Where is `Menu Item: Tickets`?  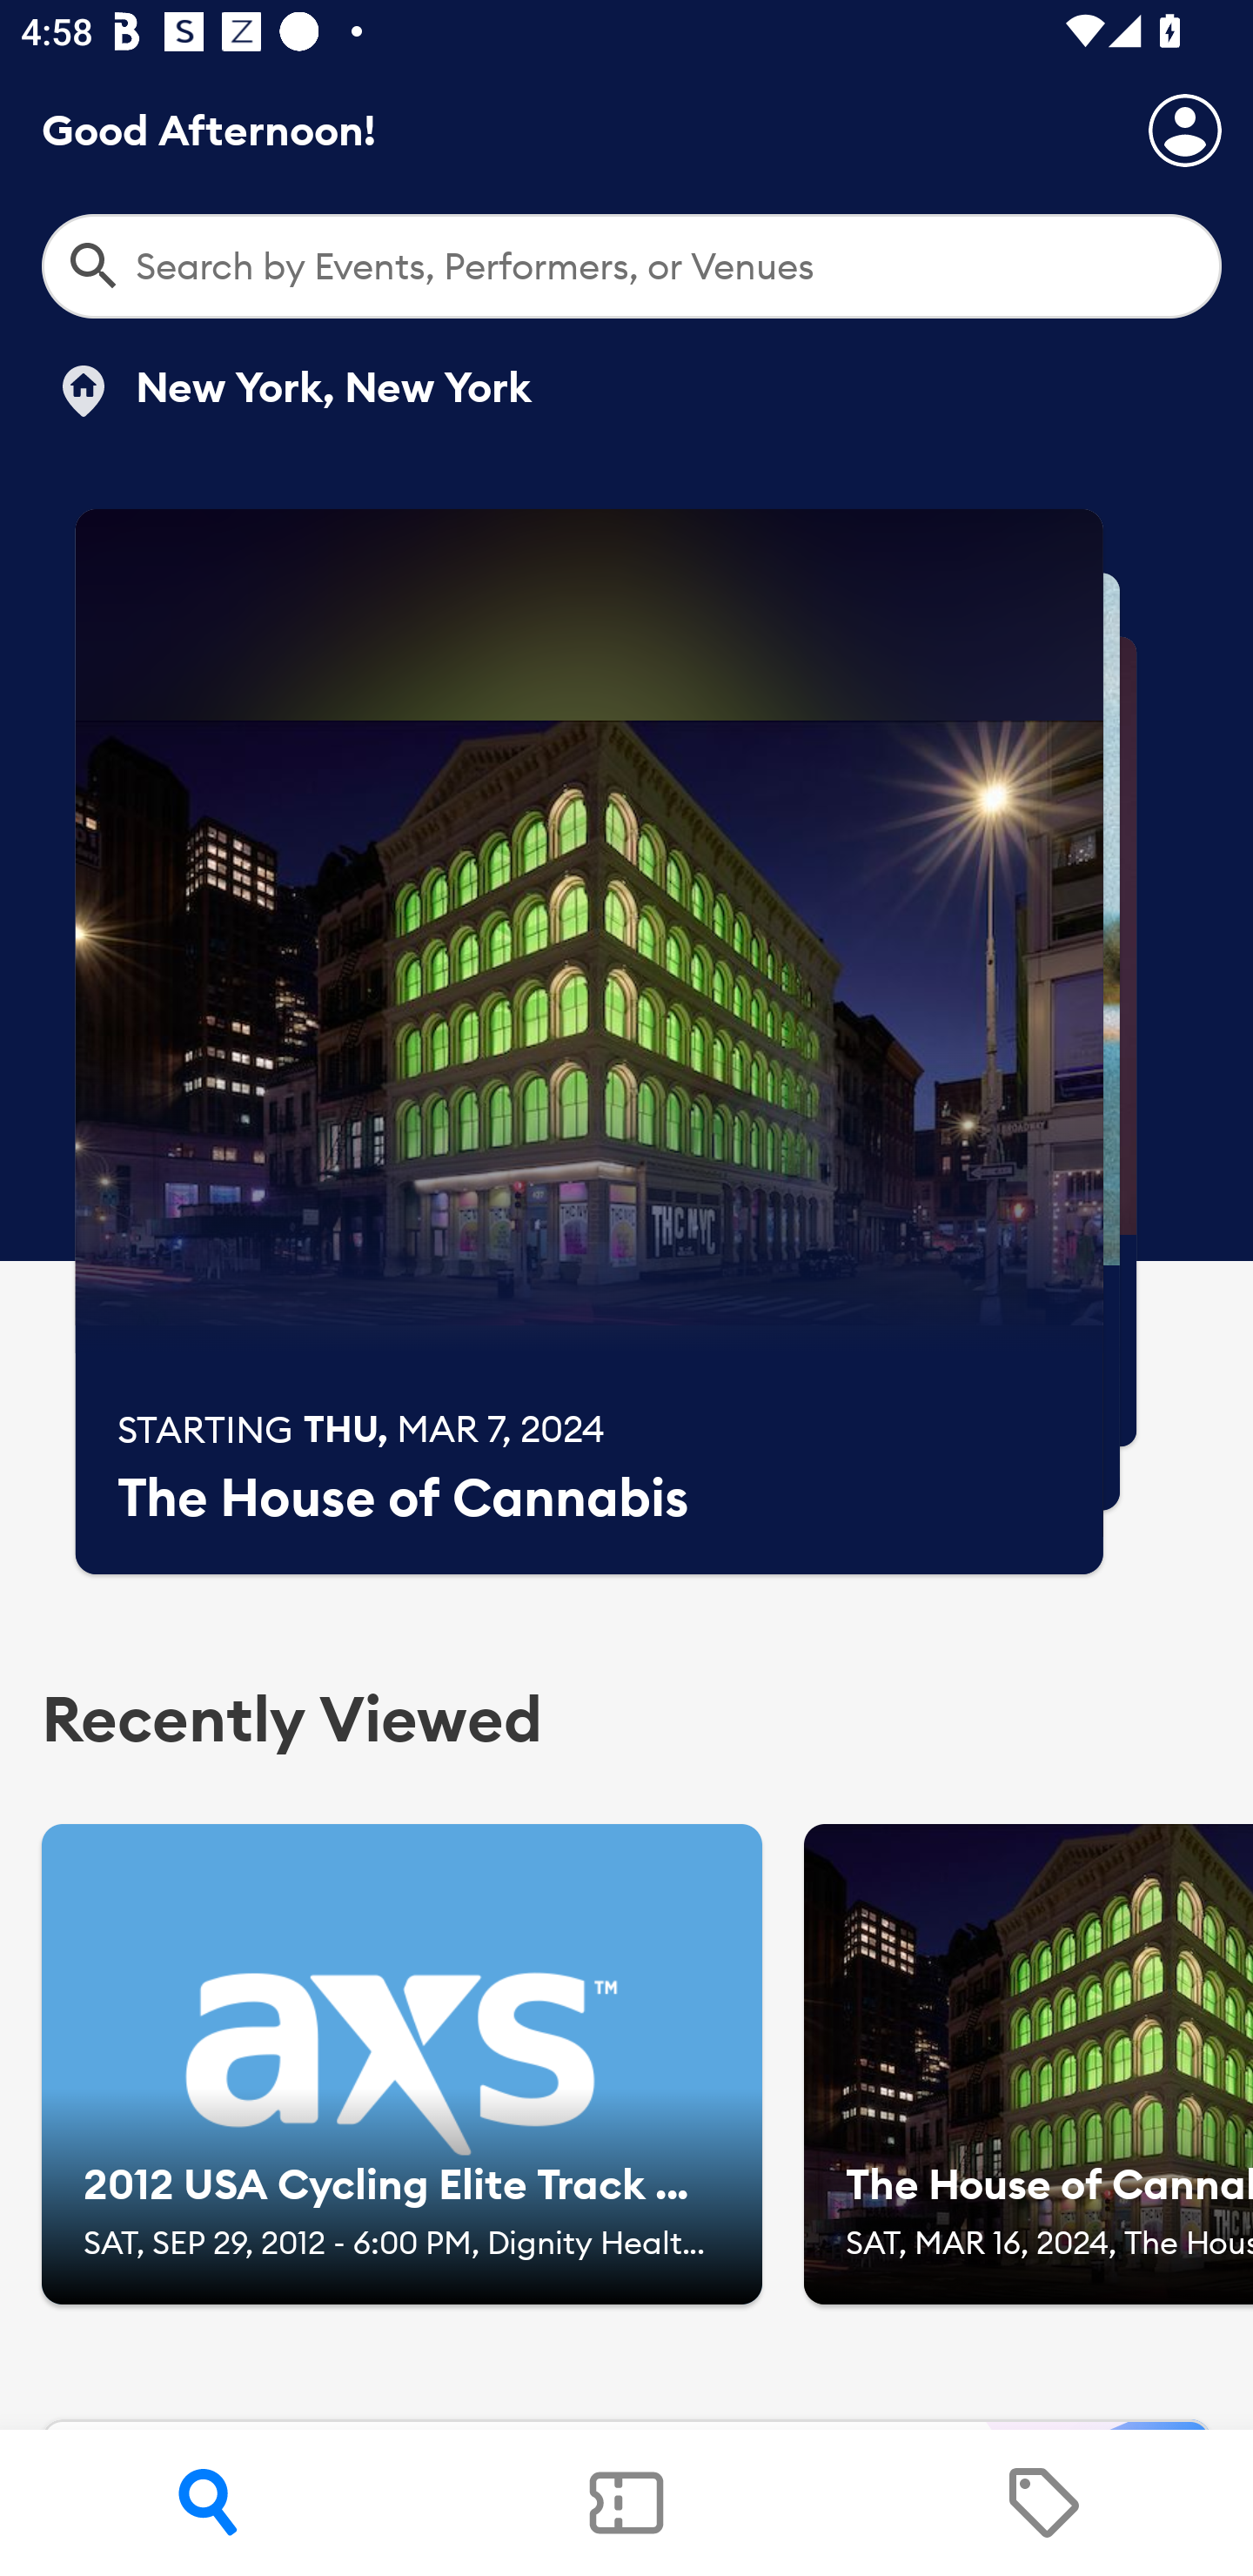
Menu Item: Tickets is located at coordinates (626, 2503).